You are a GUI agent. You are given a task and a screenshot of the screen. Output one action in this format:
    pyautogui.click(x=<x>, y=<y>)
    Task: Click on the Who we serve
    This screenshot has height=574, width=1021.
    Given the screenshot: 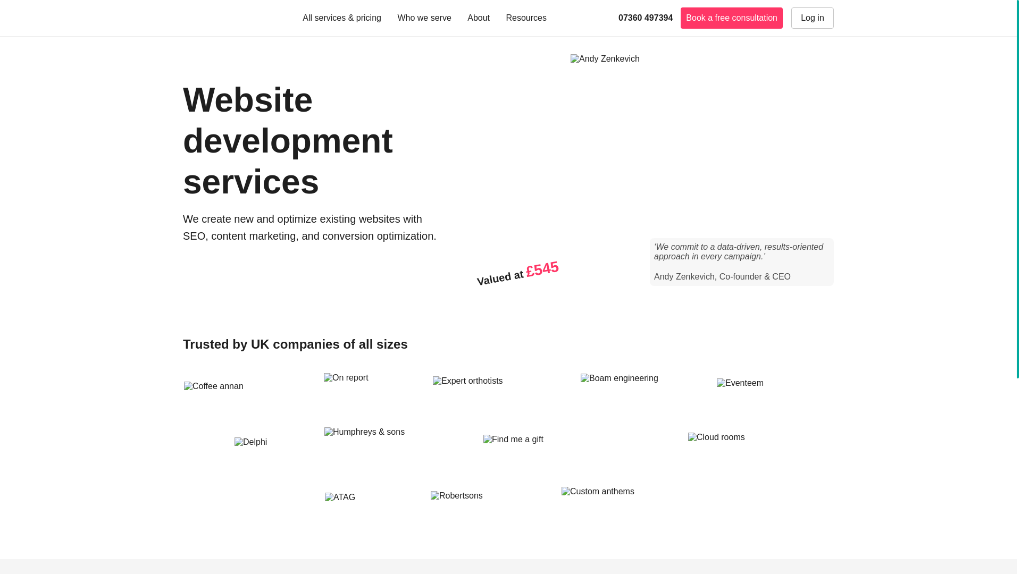 What is the action you would take?
    pyautogui.click(x=428, y=18)
    